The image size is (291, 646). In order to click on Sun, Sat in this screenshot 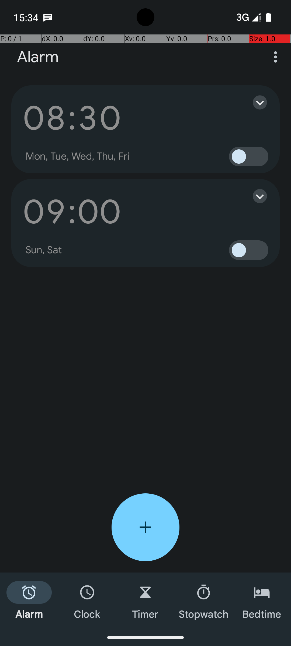, I will do `click(44, 250)`.